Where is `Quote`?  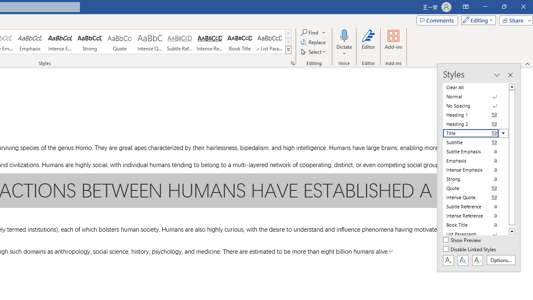
Quote is located at coordinates (120, 42).